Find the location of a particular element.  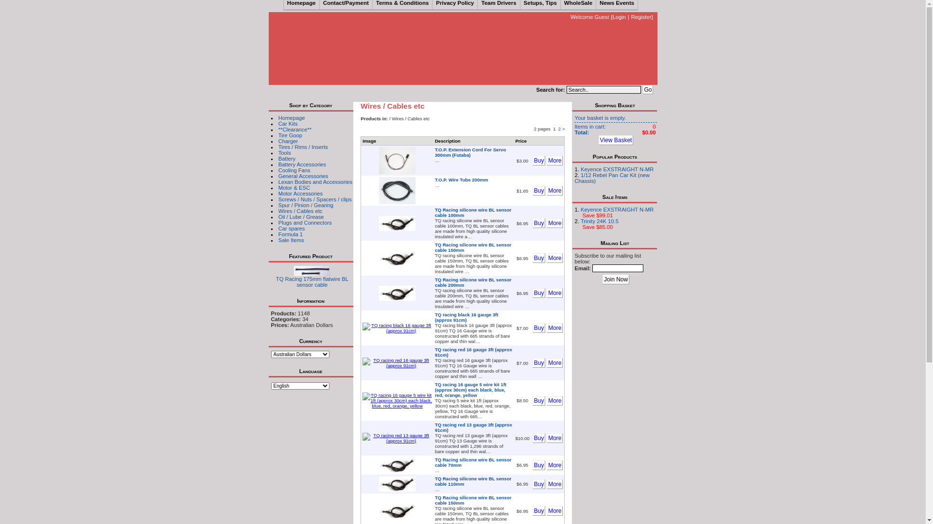

Car spares is located at coordinates (292, 229).